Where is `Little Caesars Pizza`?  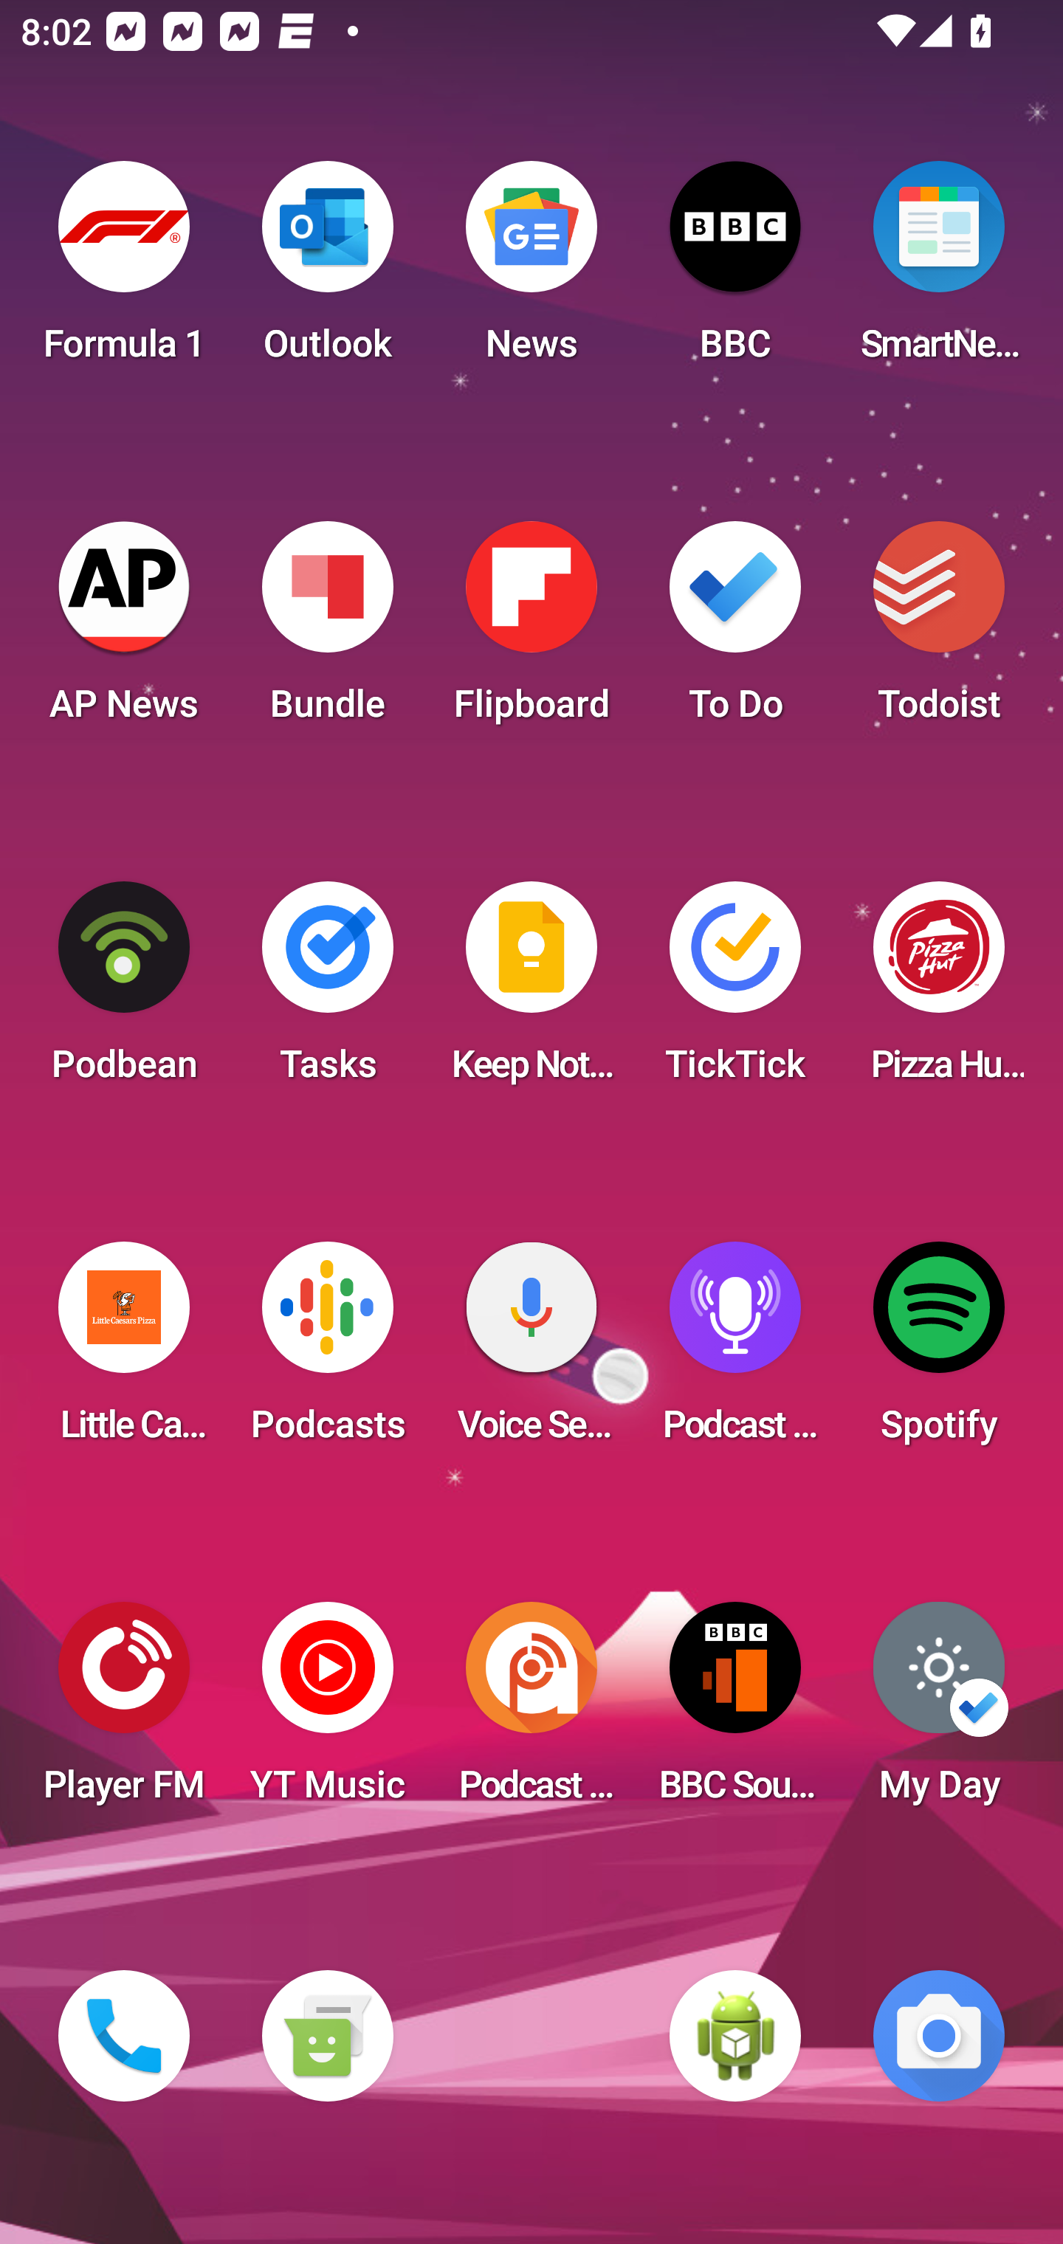 Little Caesars Pizza is located at coordinates (124, 1351).